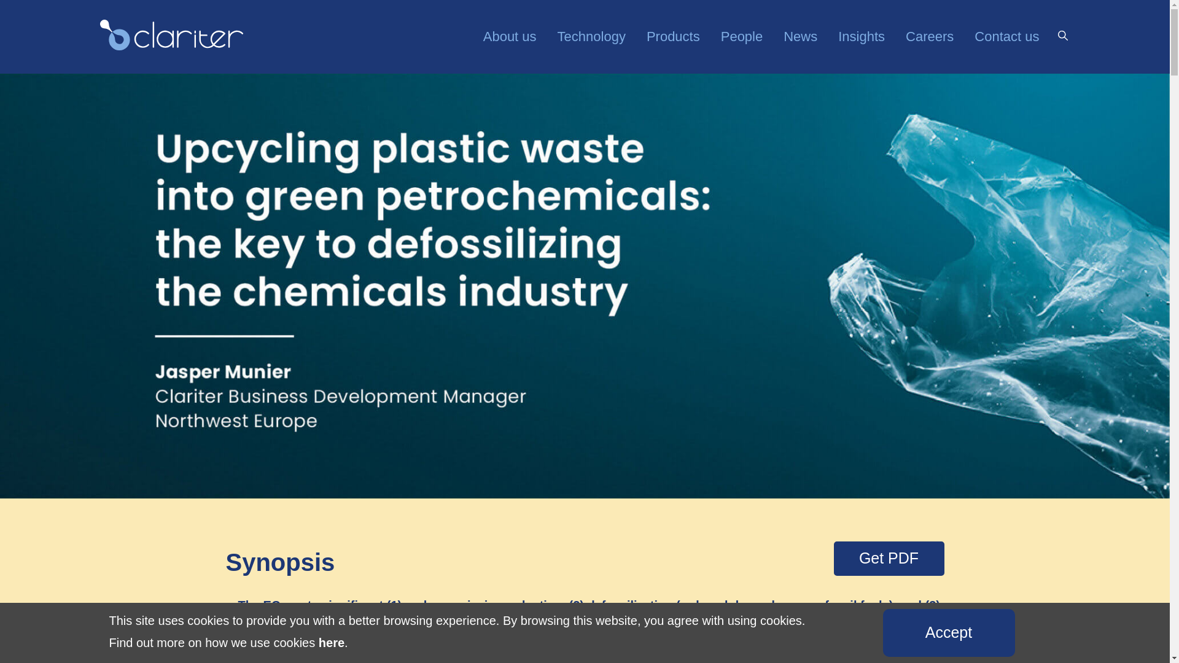 The image size is (1179, 663). Describe the element at coordinates (591, 31) in the screenshot. I see `Technology` at that location.